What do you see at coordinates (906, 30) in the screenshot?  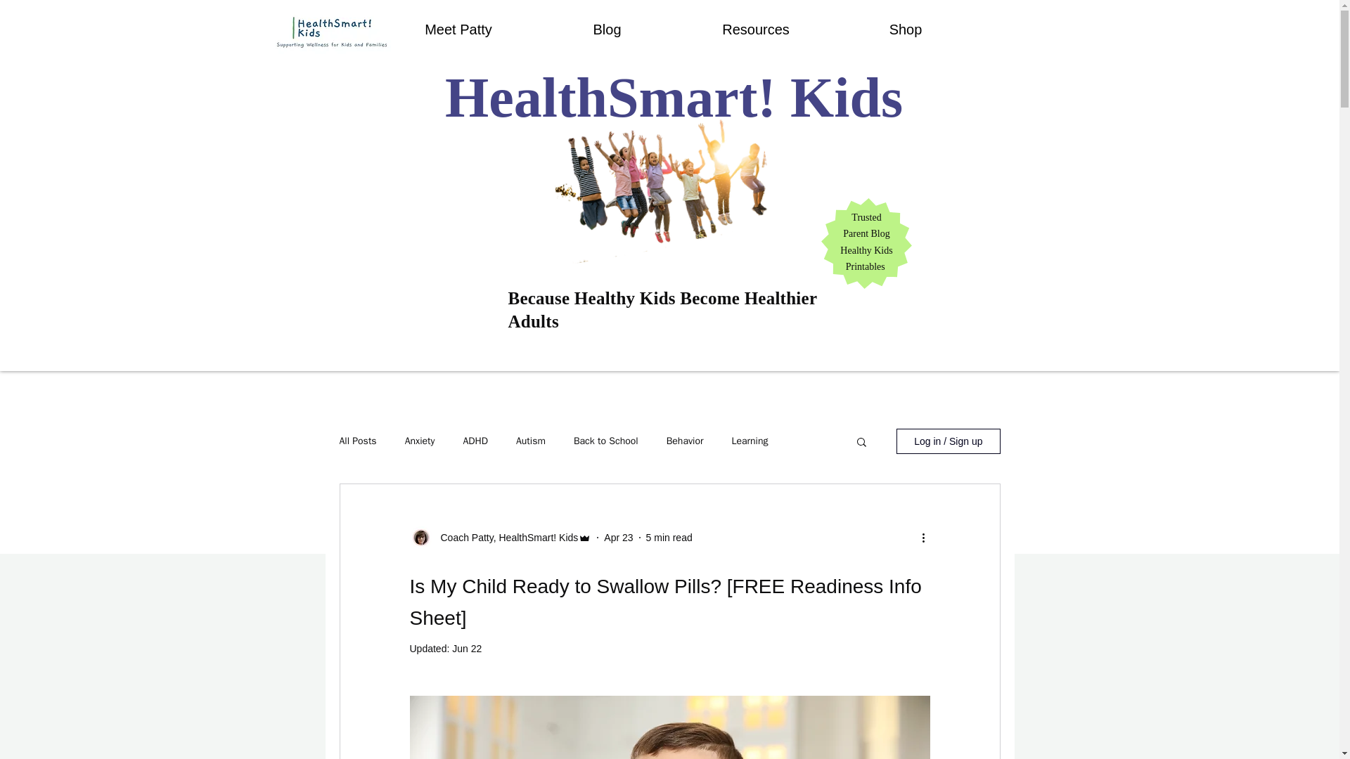 I see `Shop` at bounding box center [906, 30].